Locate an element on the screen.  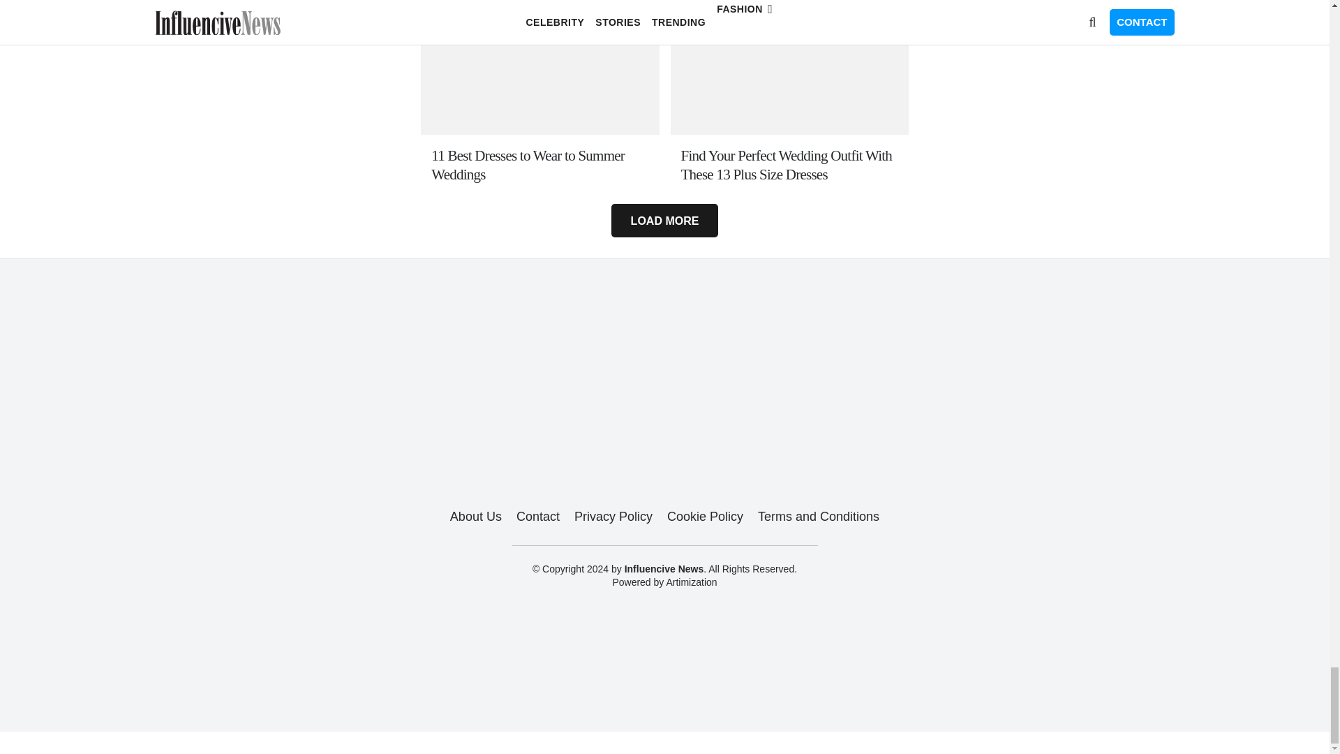
Cookie Policy is located at coordinates (705, 517).